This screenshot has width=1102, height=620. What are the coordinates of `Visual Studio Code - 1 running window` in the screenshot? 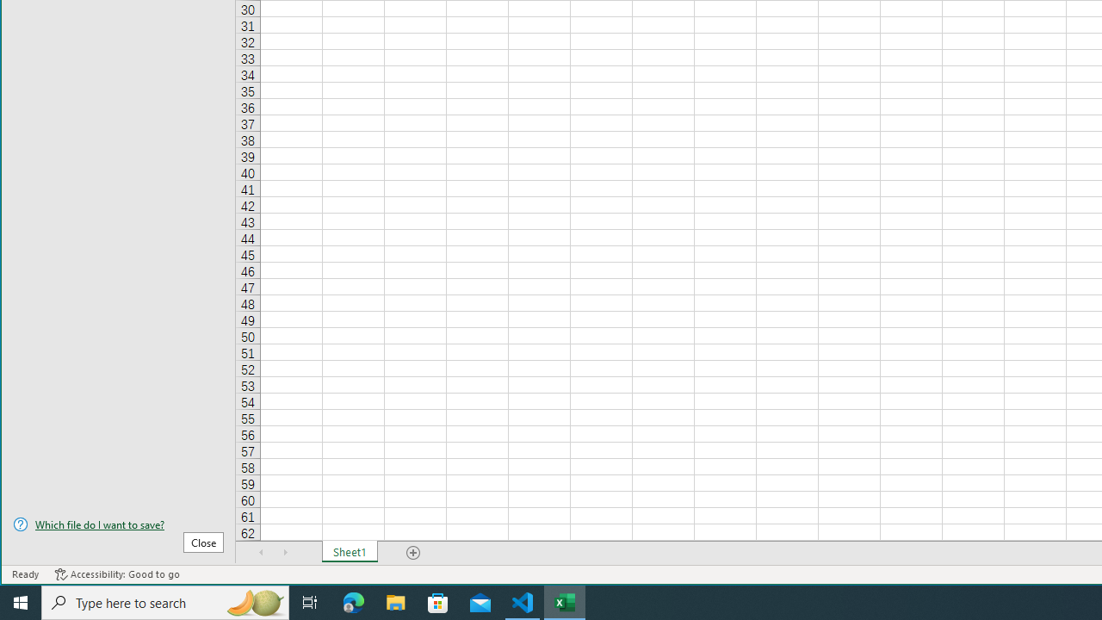 It's located at (523, 603).